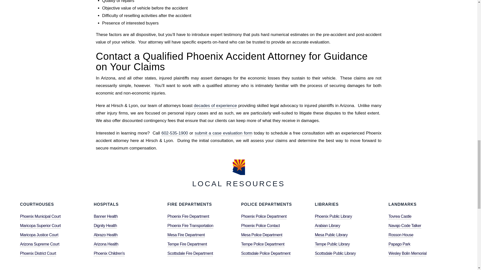 The image size is (481, 270). I want to click on Abrazo Health, so click(105, 234).